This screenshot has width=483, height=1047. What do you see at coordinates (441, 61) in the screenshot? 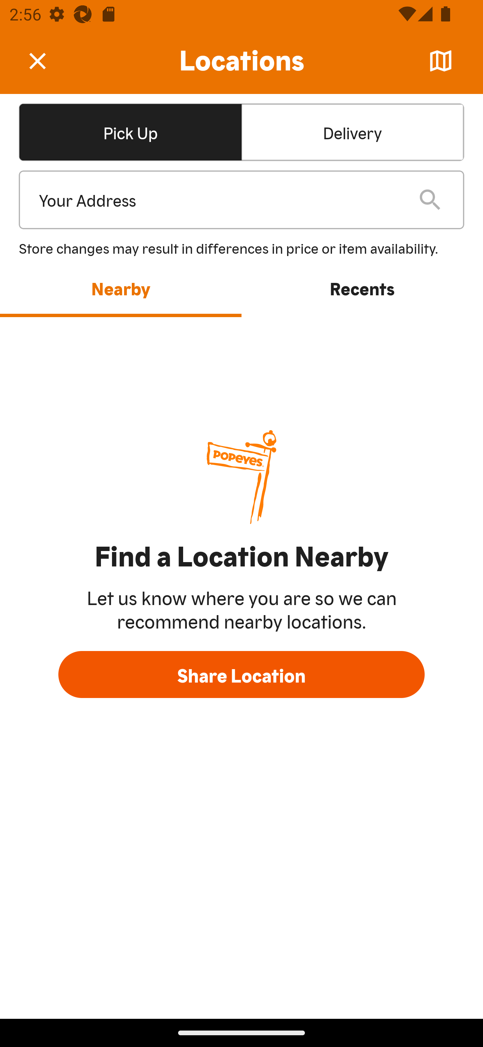
I see `Map 󰦂` at bounding box center [441, 61].